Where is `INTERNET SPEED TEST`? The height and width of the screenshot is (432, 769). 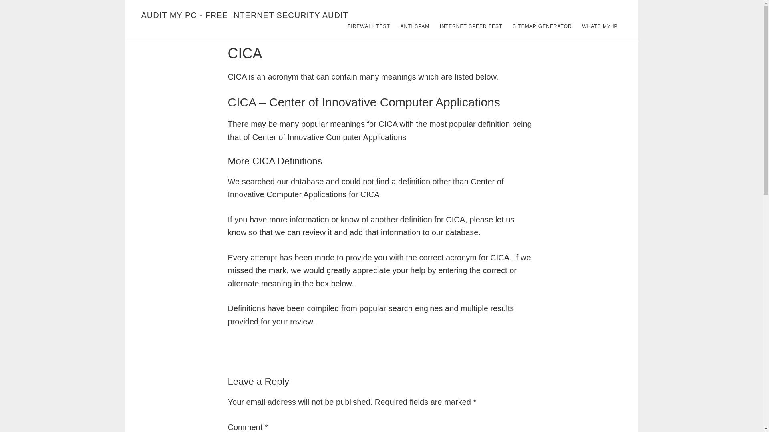
INTERNET SPEED TEST is located at coordinates (471, 26).